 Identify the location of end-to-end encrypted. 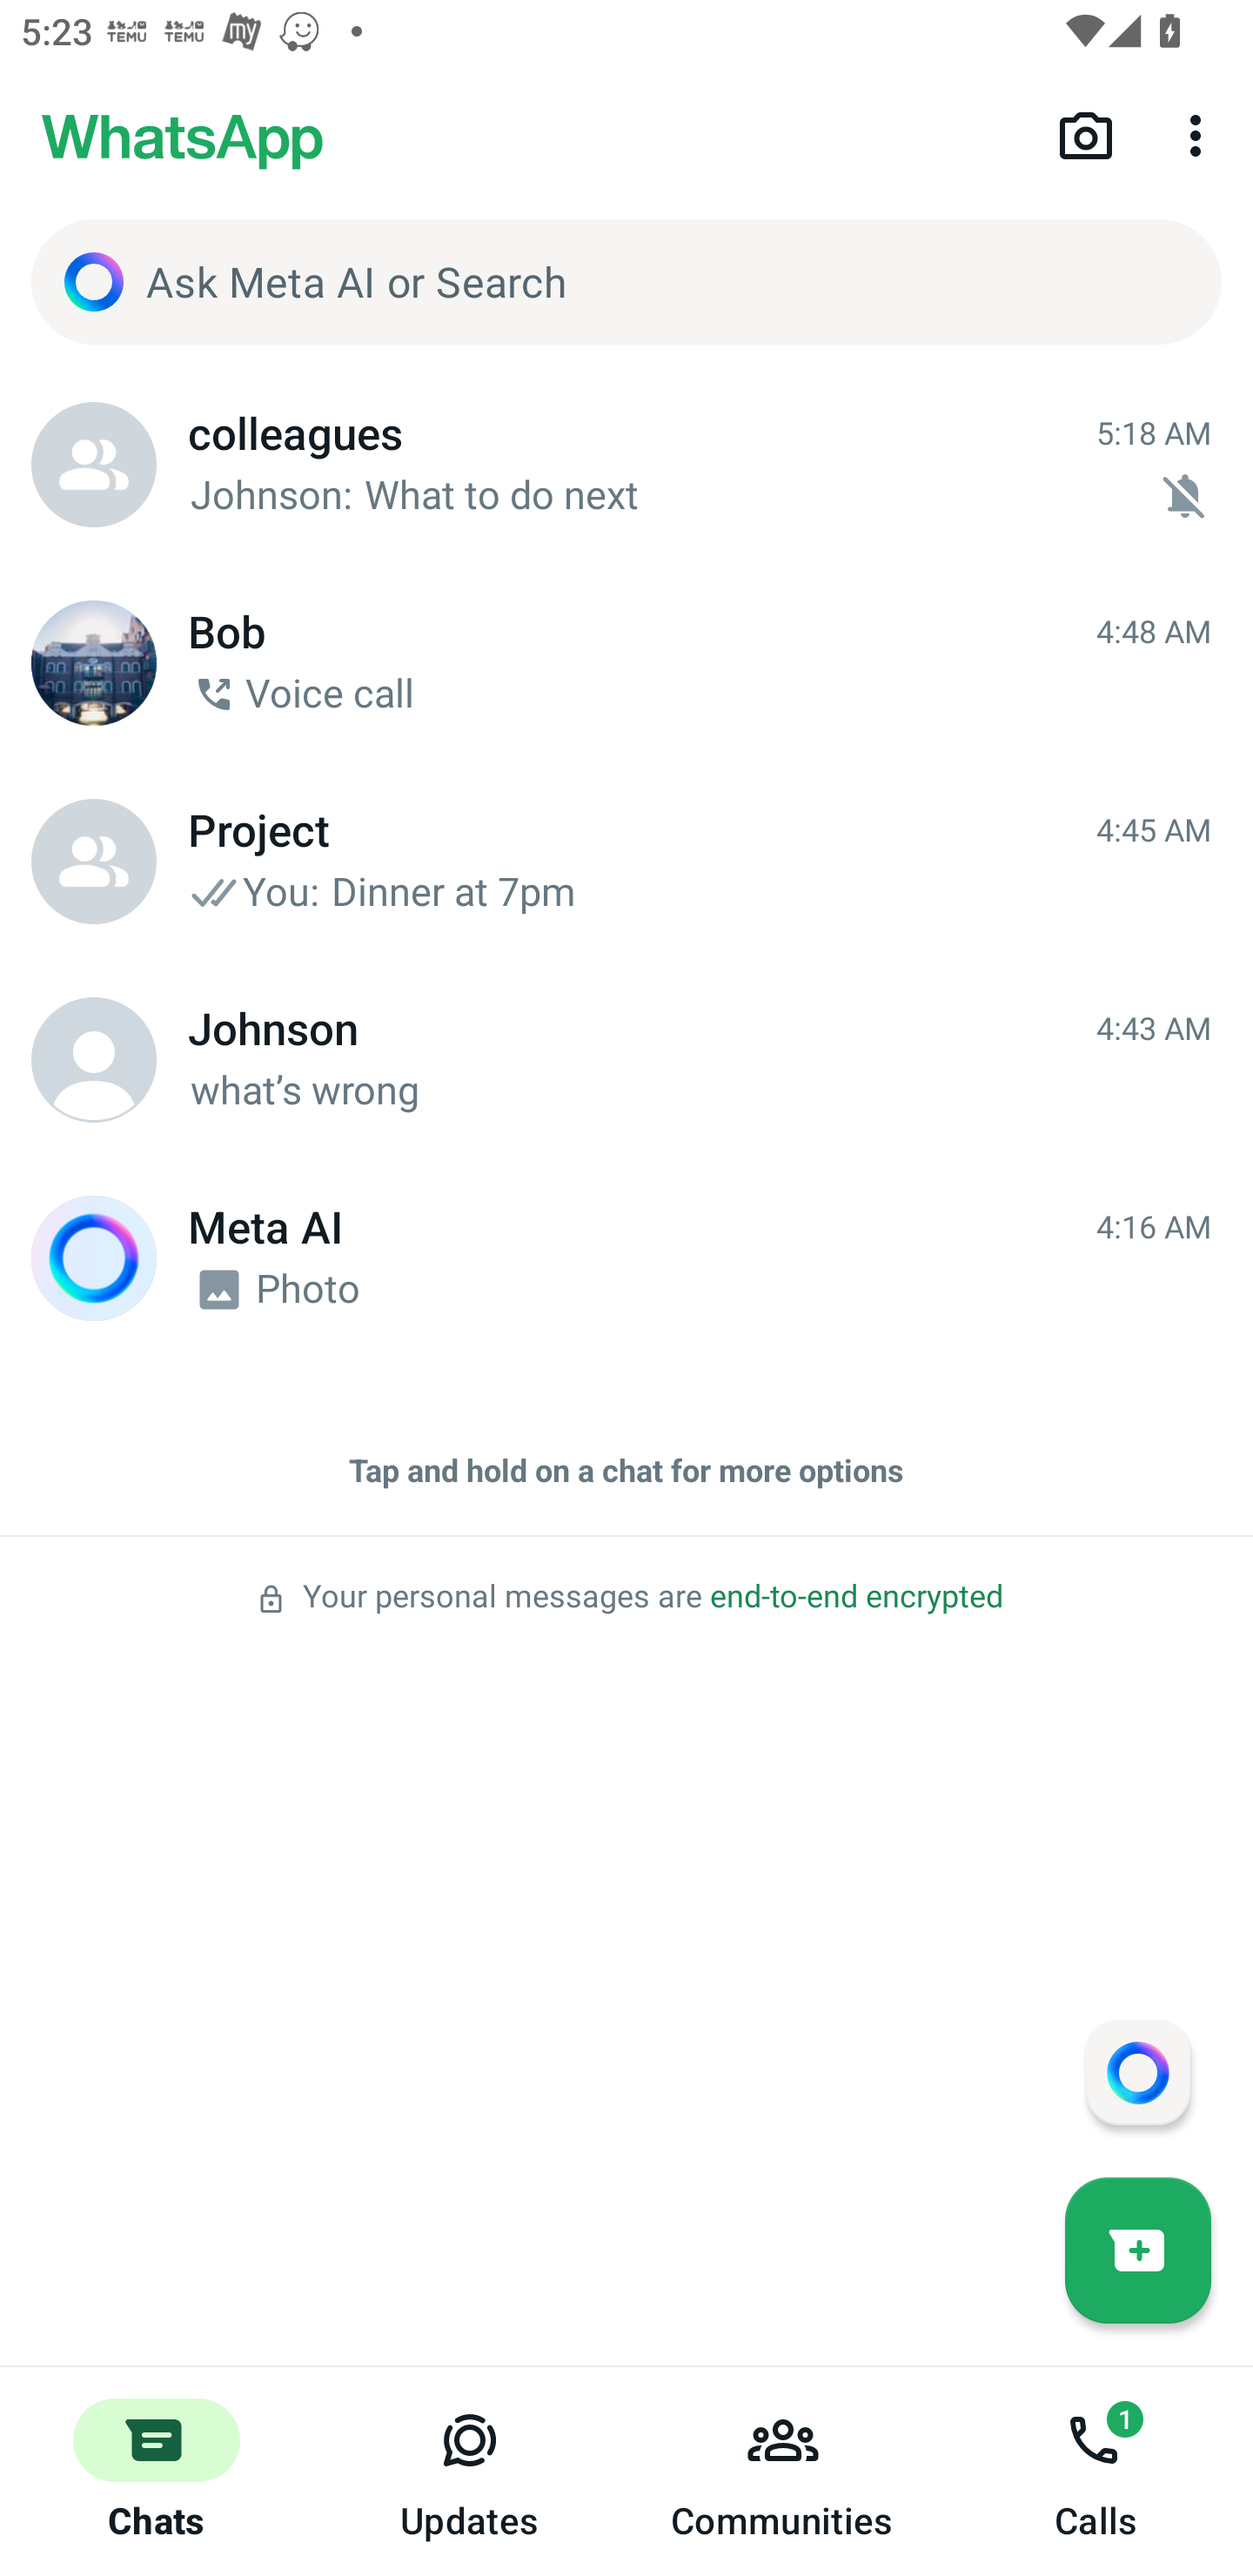
(856, 1596).